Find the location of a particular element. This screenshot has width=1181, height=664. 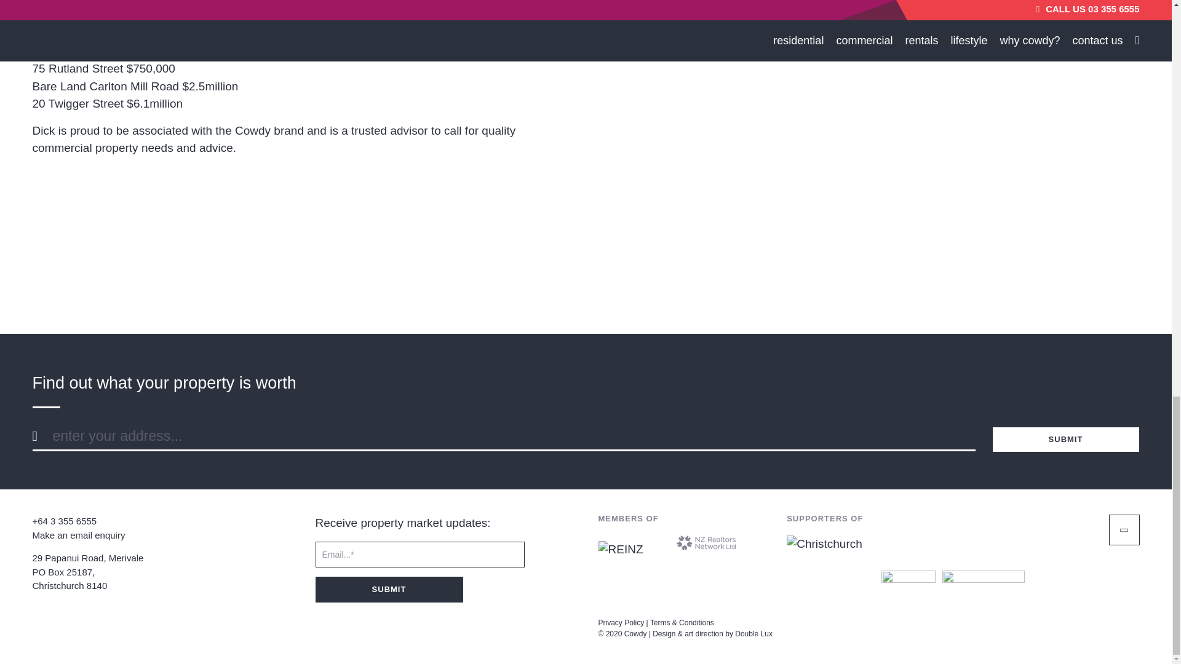

Scroll to top is located at coordinates (1124, 530).